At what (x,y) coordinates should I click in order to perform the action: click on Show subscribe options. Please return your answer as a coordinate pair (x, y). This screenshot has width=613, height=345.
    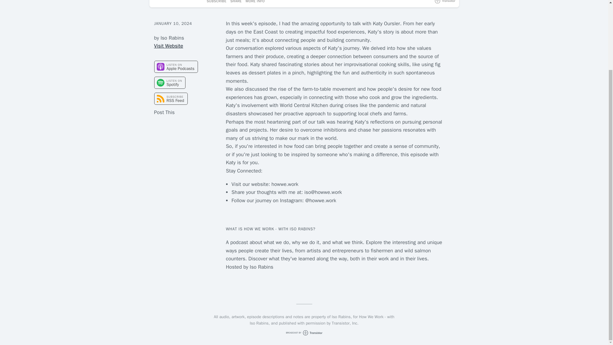
    Looking at the image, I should click on (217, 2).